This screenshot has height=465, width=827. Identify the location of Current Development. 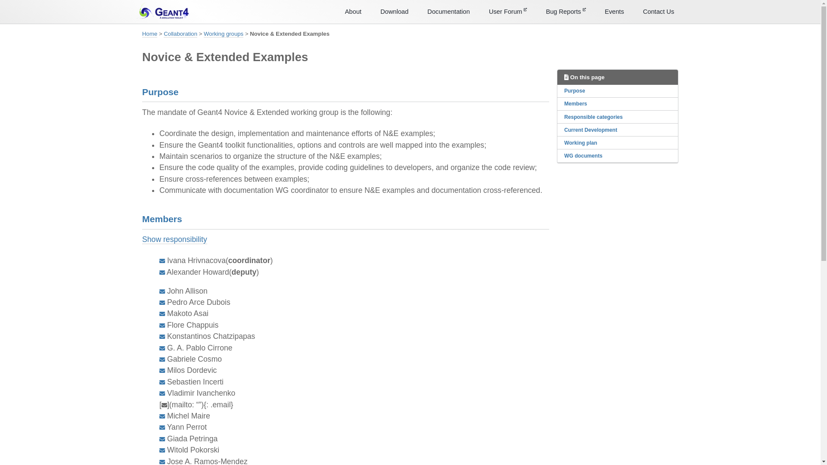
(618, 130).